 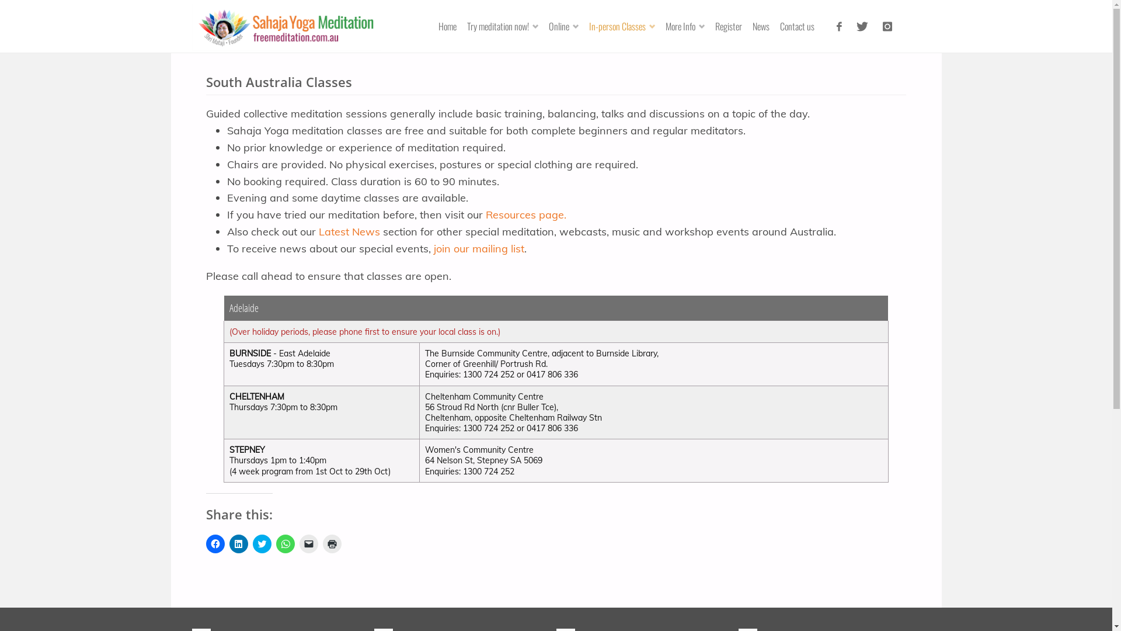 I want to click on Contact us, so click(x=801, y=26).